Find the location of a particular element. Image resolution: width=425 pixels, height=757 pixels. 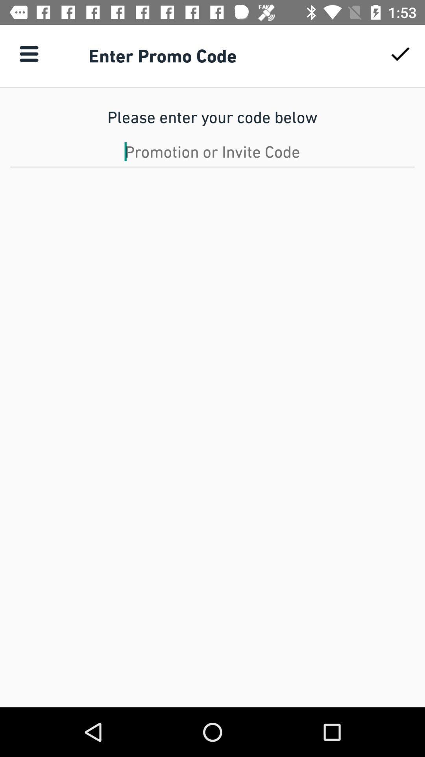

enter code is located at coordinates (213, 151).